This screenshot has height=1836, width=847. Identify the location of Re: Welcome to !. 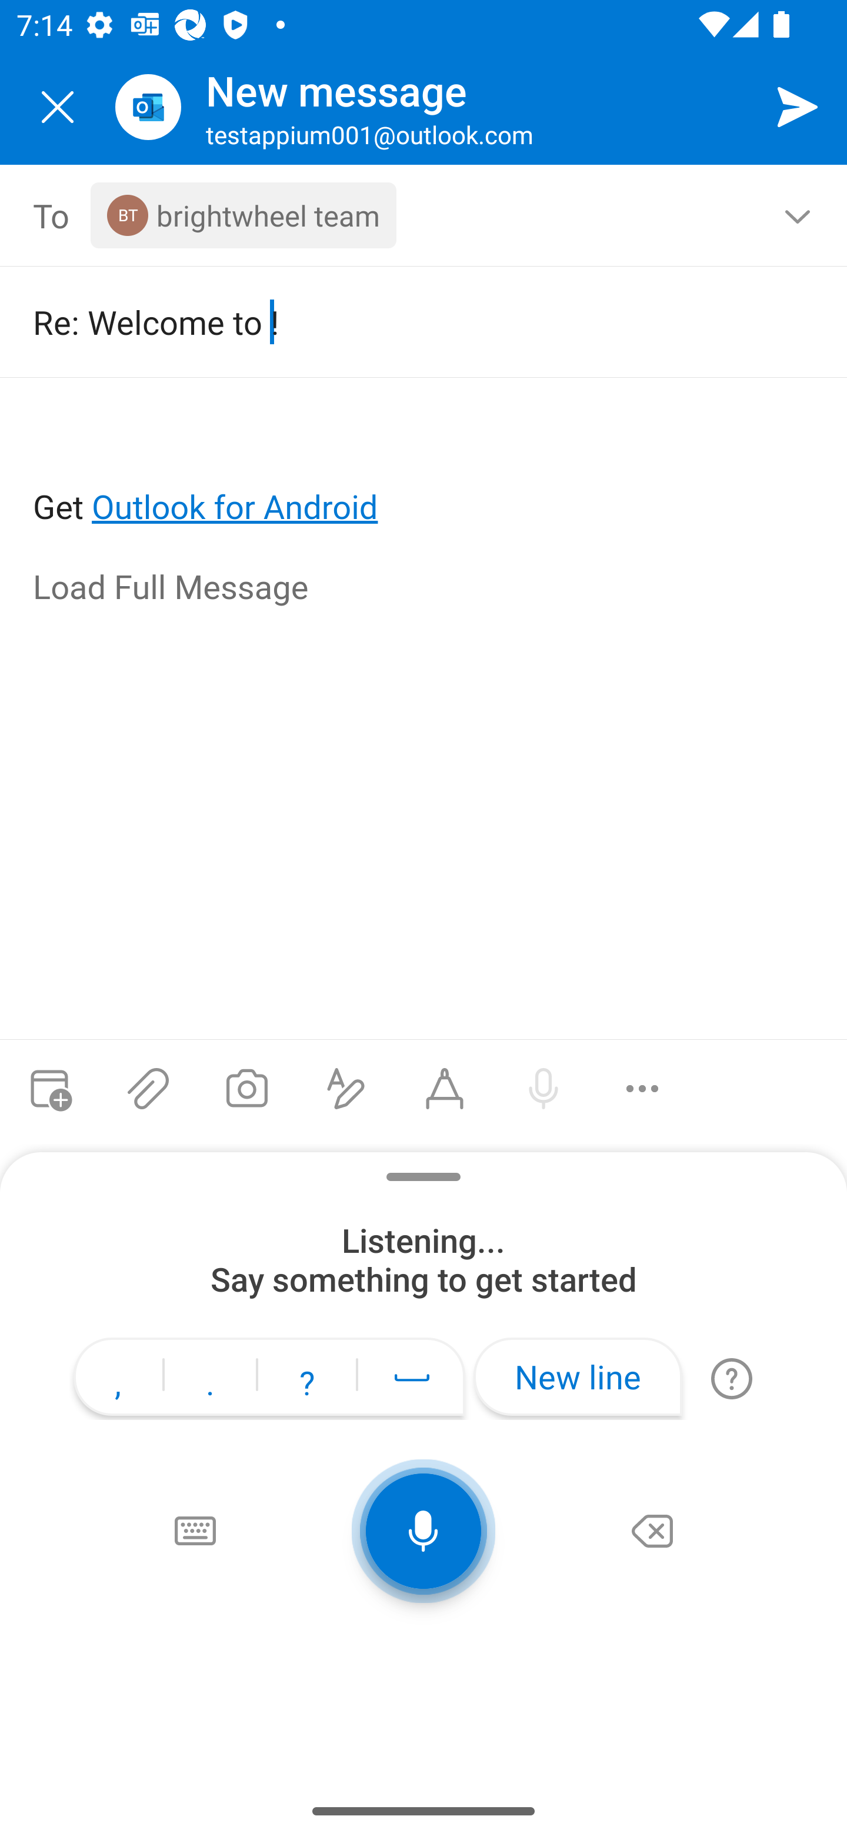
(407, 321).